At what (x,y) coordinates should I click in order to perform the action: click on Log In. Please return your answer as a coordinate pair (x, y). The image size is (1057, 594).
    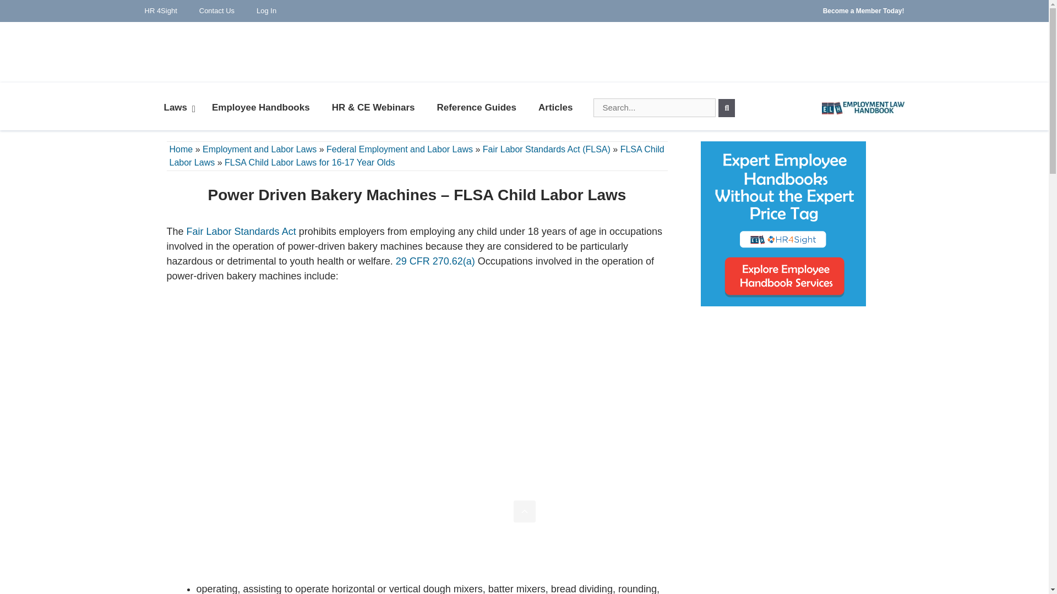
    Looking at the image, I should click on (266, 11).